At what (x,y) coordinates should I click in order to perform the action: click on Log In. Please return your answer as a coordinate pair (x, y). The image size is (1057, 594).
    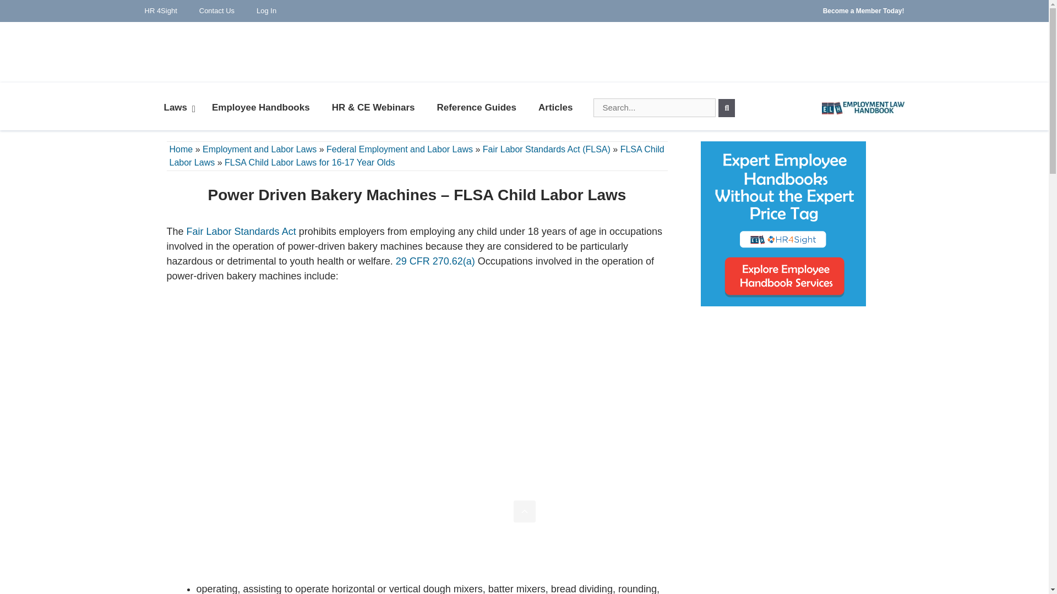
    Looking at the image, I should click on (266, 11).